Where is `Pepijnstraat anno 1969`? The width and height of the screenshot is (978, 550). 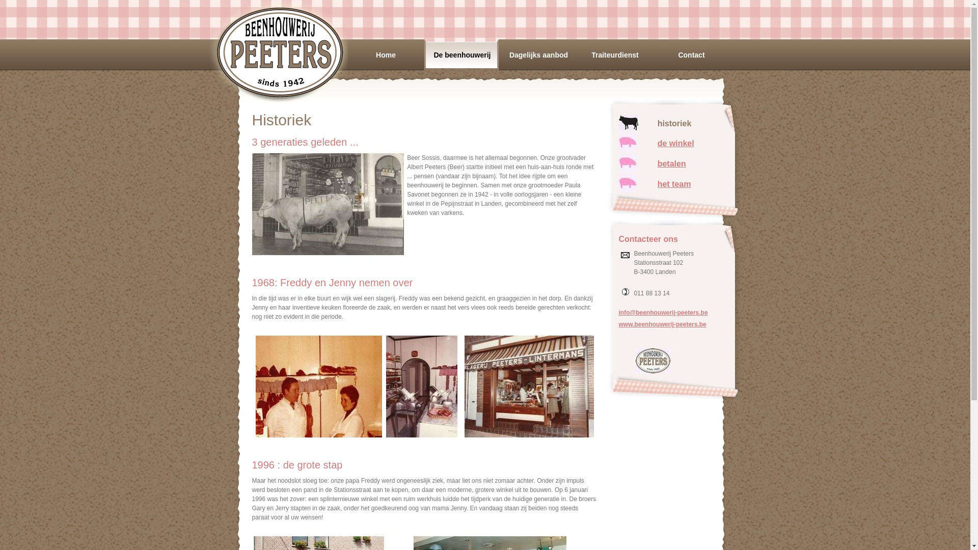
Pepijnstraat anno 1969 is located at coordinates (529, 387).